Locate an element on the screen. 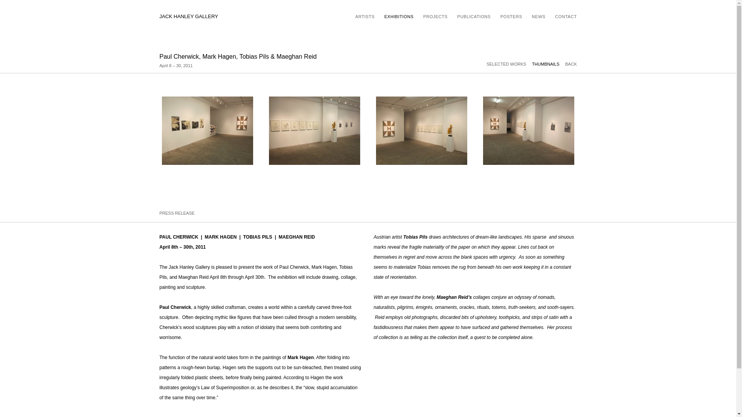 The image size is (742, 417). BACK is located at coordinates (571, 64).